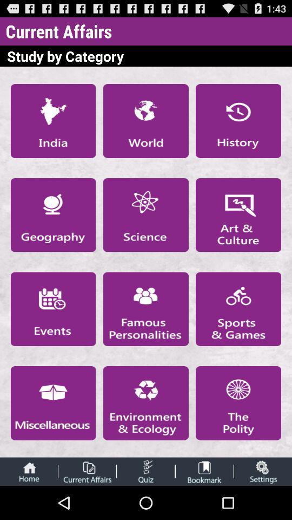 This screenshot has height=520, width=292. Describe the element at coordinates (204, 471) in the screenshot. I see `bookmarks tab` at that location.